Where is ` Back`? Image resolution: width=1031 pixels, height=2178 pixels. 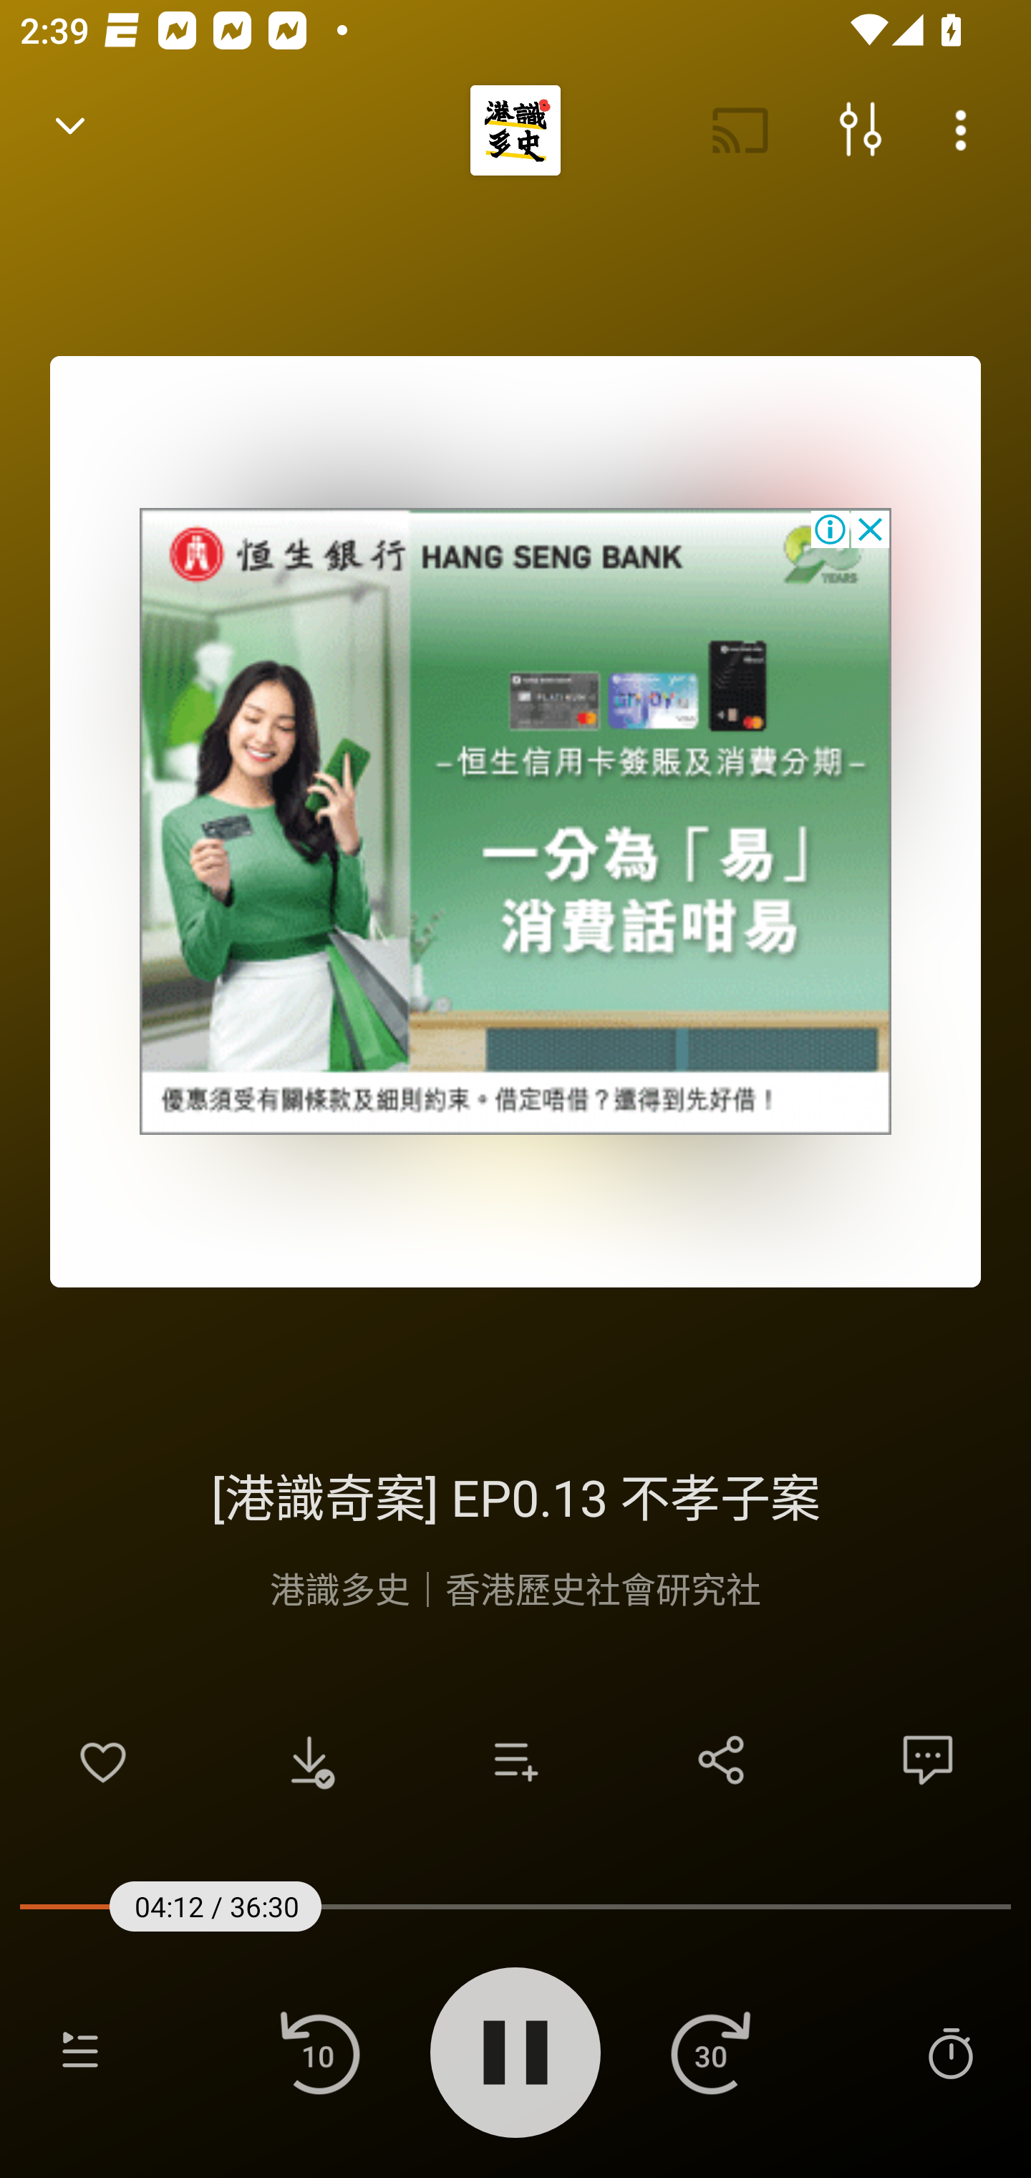  Back is located at coordinates (70, 130).